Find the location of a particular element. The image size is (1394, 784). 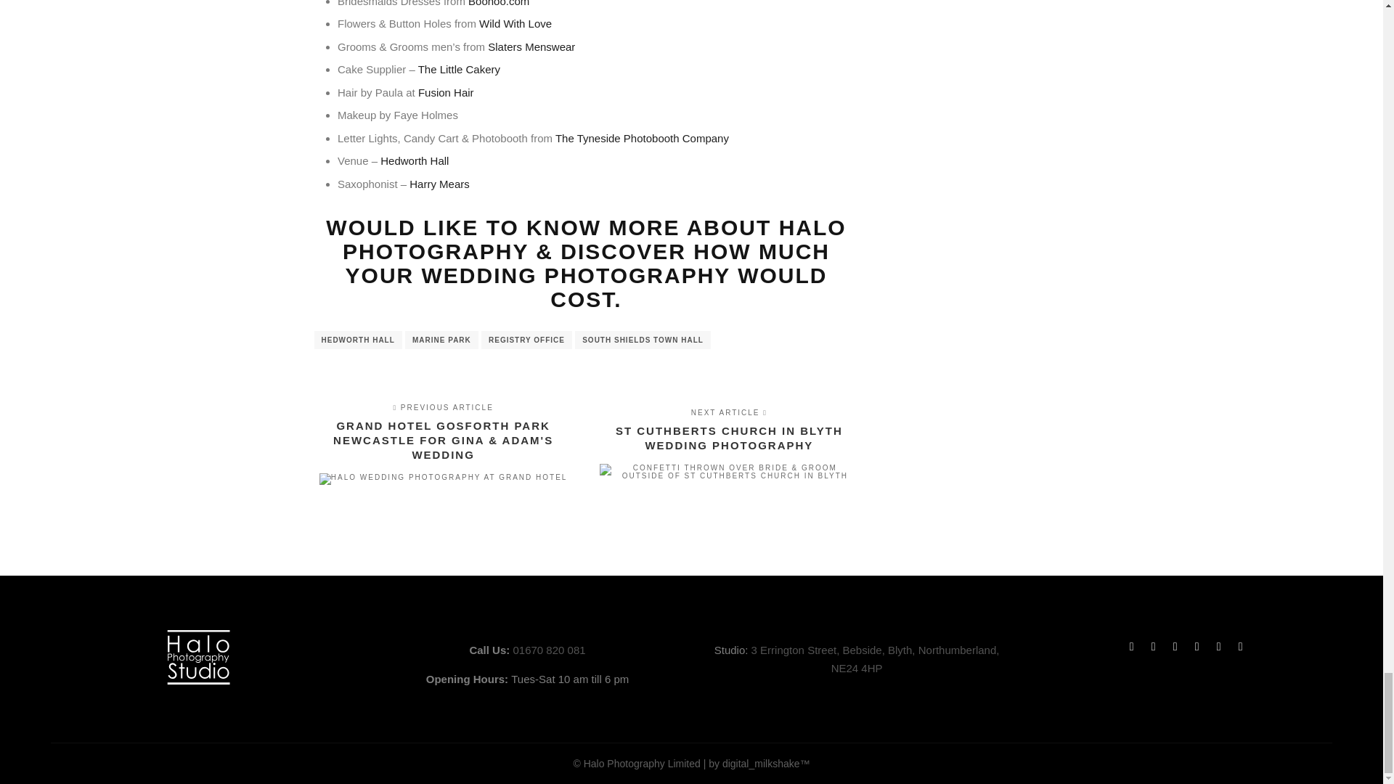

Fusion Hair is located at coordinates (446, 92).